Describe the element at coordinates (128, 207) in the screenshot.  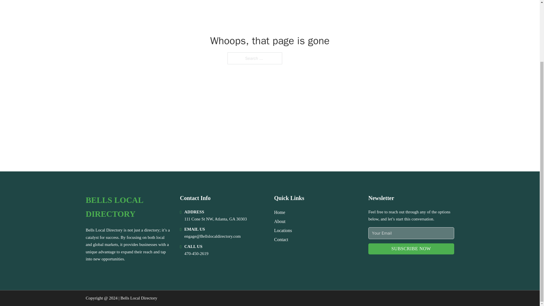
I see `BELLS LOCAL DIRECTORY` at that location.